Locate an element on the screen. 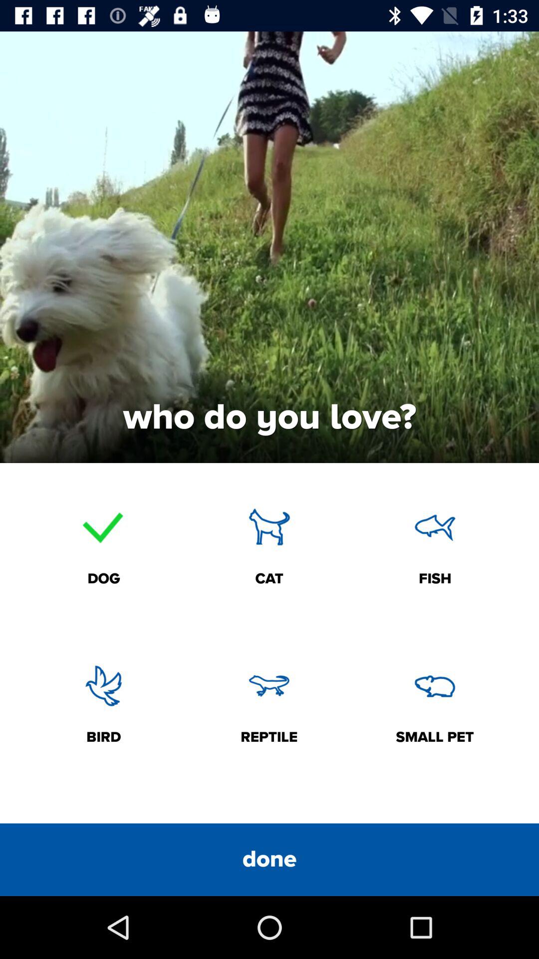 The height and width of the screenshot is (959, 539). click on the fish icon is located at coordinates (435, 527).